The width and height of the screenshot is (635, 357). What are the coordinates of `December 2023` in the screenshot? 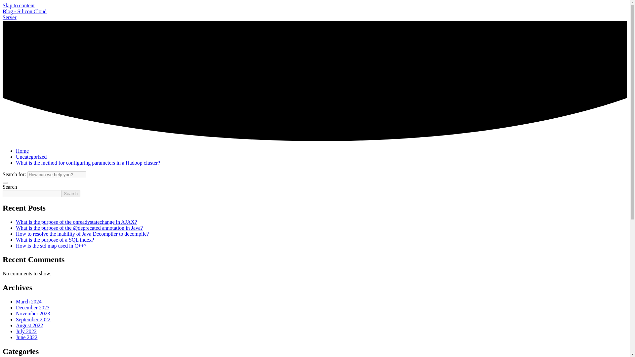 It's located at (32, 307).